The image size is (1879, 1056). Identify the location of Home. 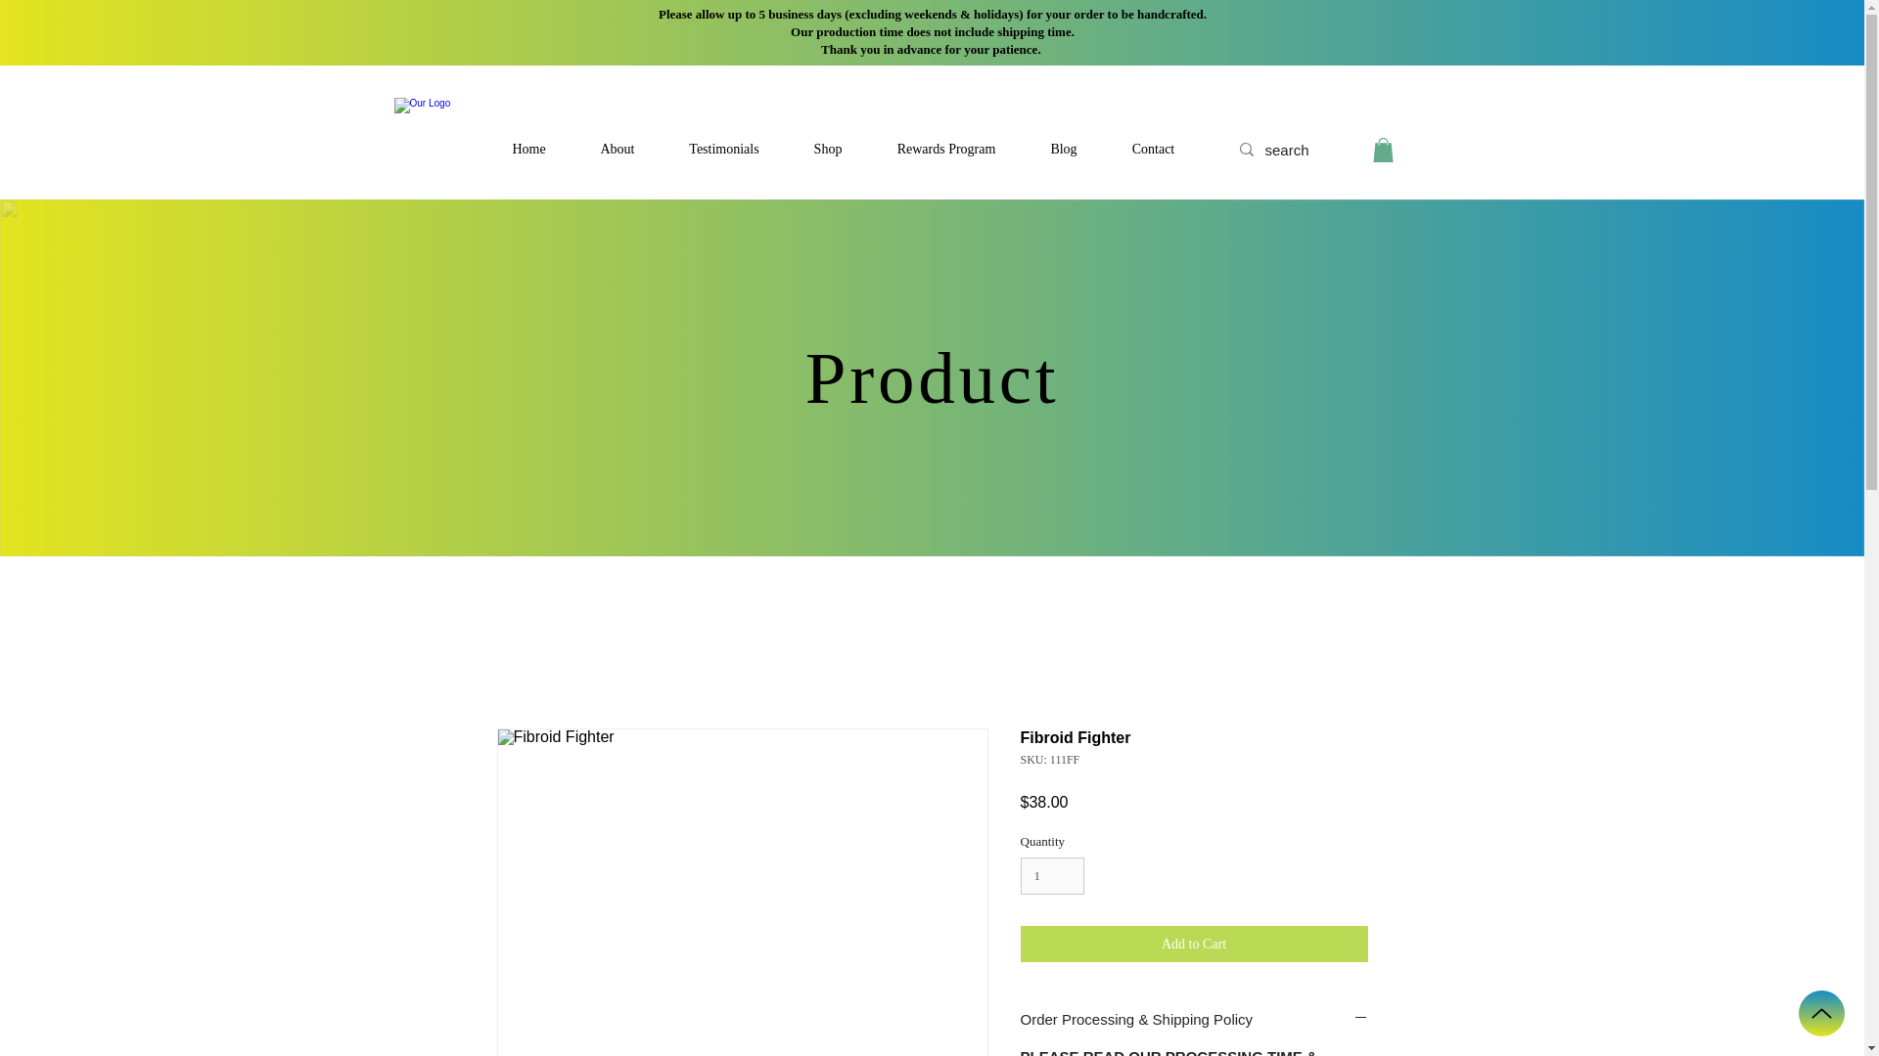
(528, 149).